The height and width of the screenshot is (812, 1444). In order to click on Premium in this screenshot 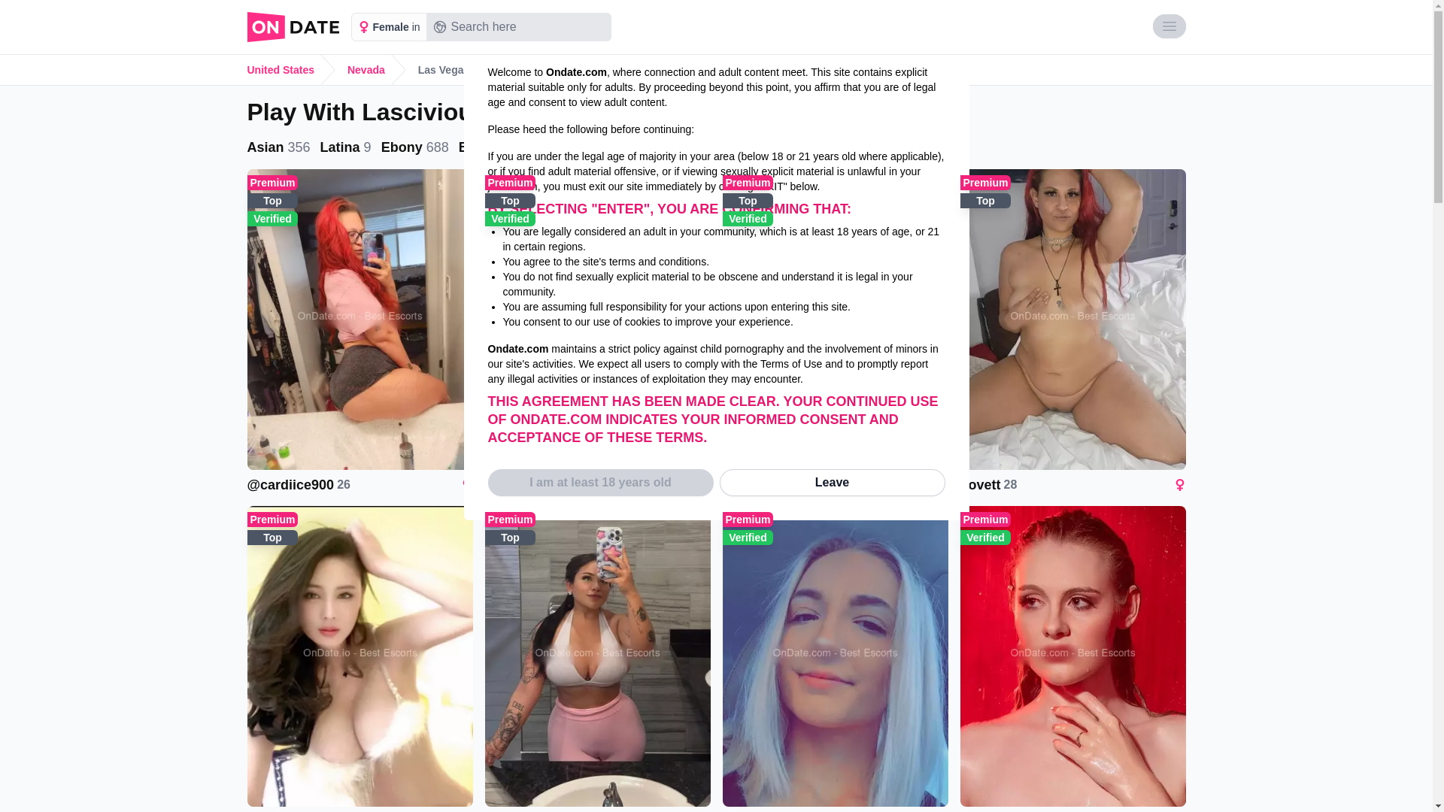, I will do `click(985, 519)`.